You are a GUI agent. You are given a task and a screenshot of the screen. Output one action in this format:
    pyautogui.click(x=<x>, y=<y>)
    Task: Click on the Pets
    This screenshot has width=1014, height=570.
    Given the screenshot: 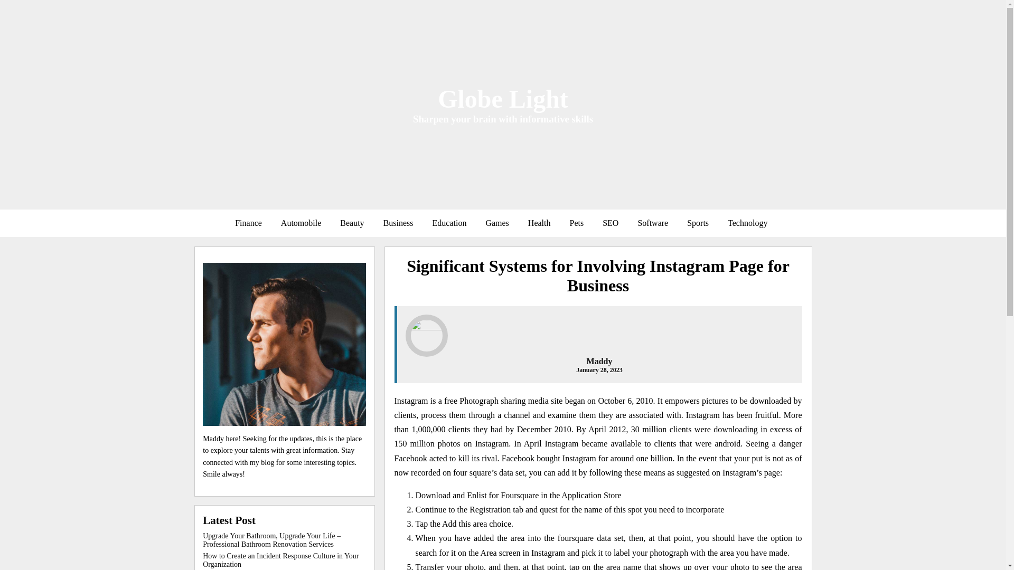 What is the action you would take?
    pyautogui.click(x=576, y=223)
    